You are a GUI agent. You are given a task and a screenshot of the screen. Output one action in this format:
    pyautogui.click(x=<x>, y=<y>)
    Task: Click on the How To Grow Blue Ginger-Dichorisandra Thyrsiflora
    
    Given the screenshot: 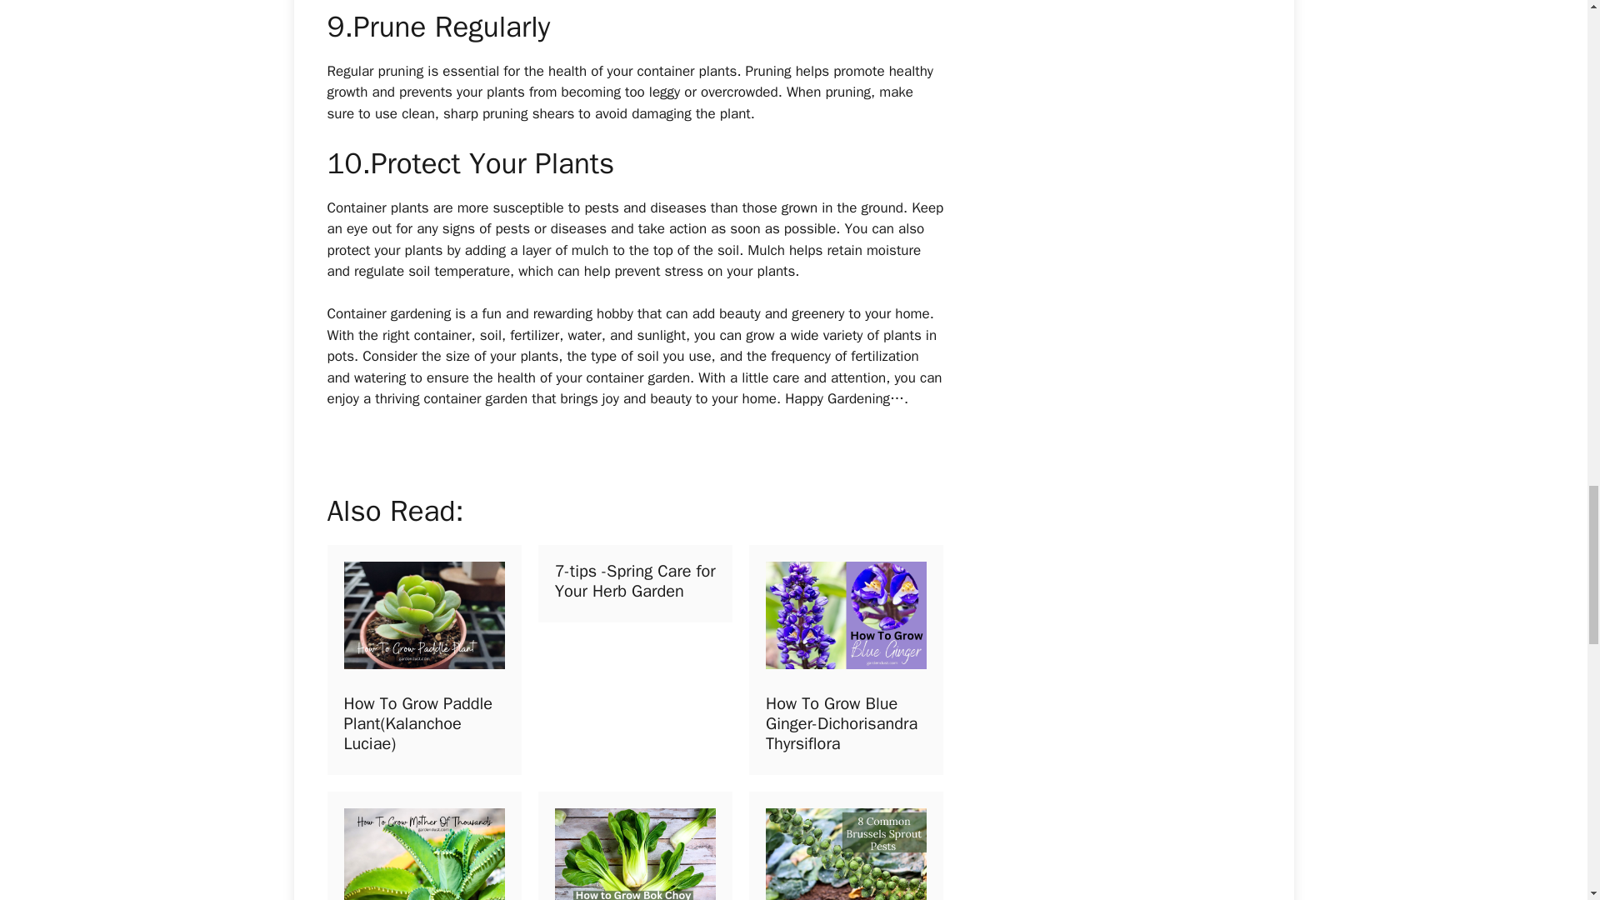 What is the action you would take?
    pyautogui.click(x=838, y=660)
    